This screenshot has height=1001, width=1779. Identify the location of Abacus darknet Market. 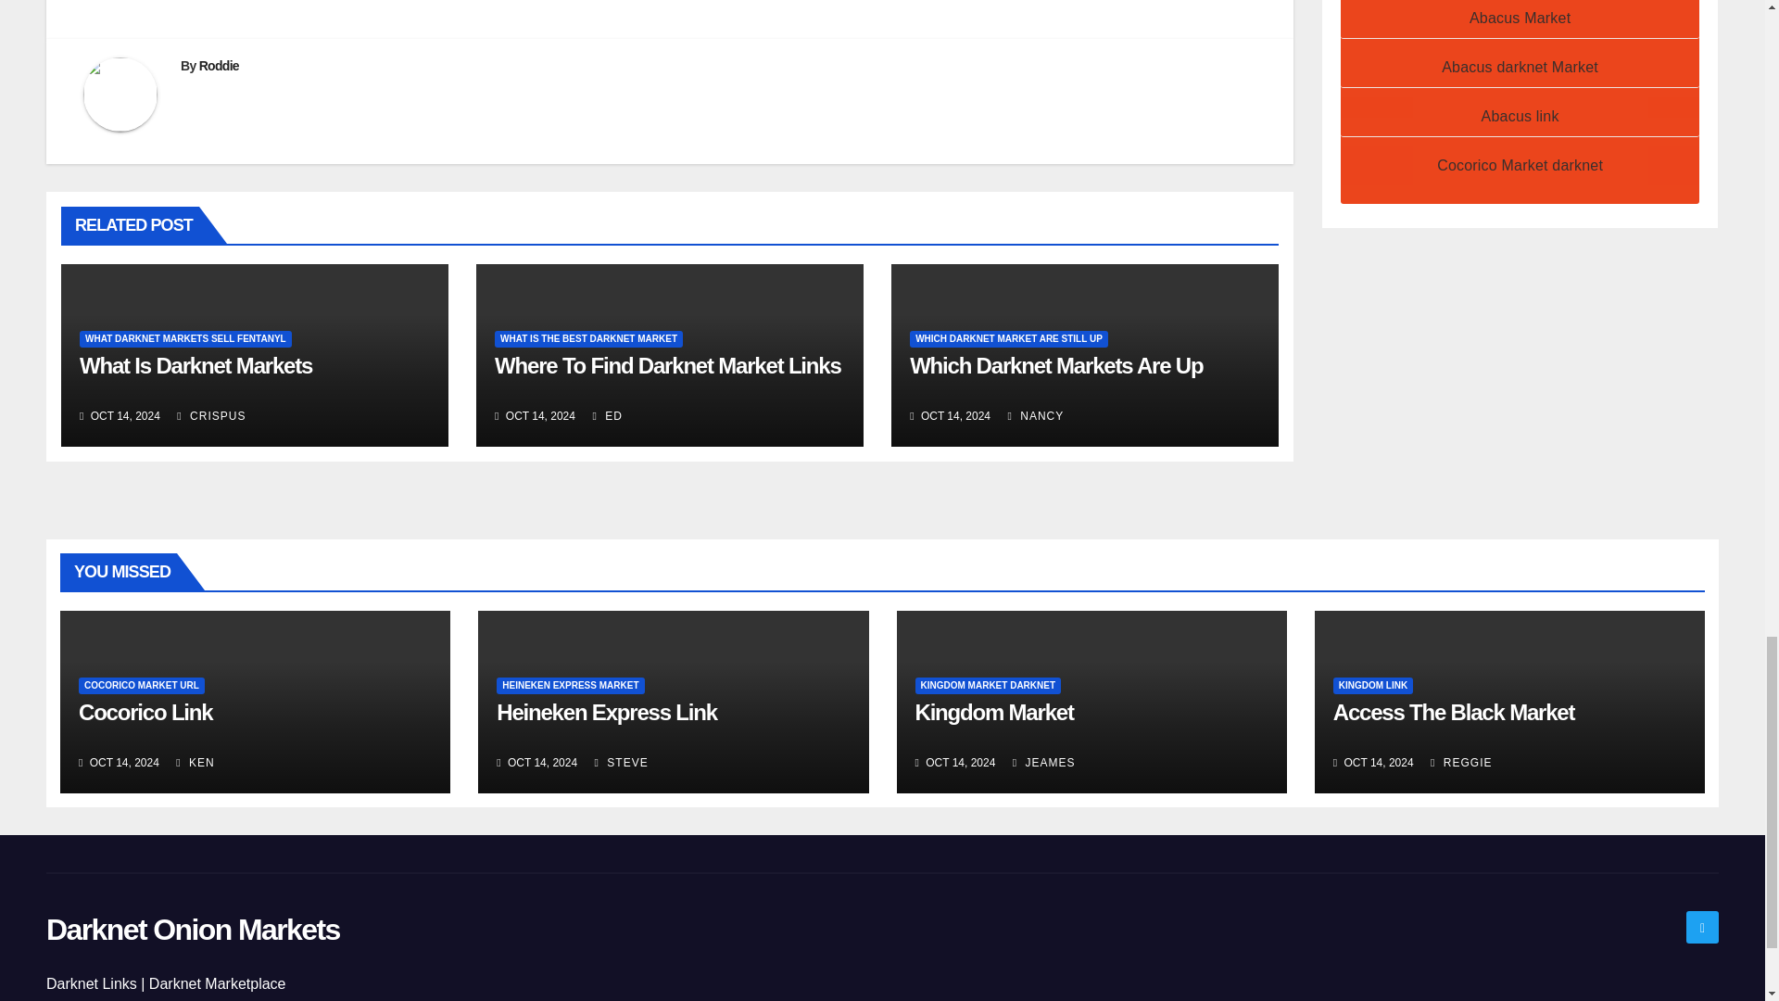
(1520, 67).